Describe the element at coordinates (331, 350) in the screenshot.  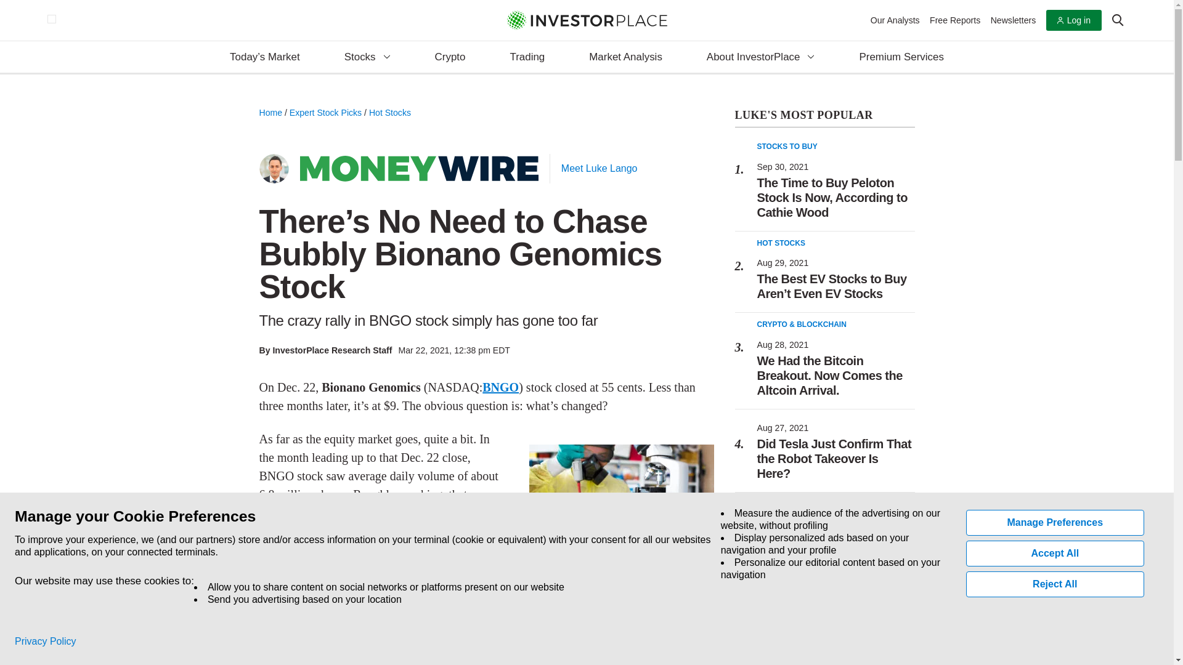
I see `View profile of InvestorPlace Research Staff` at that location.